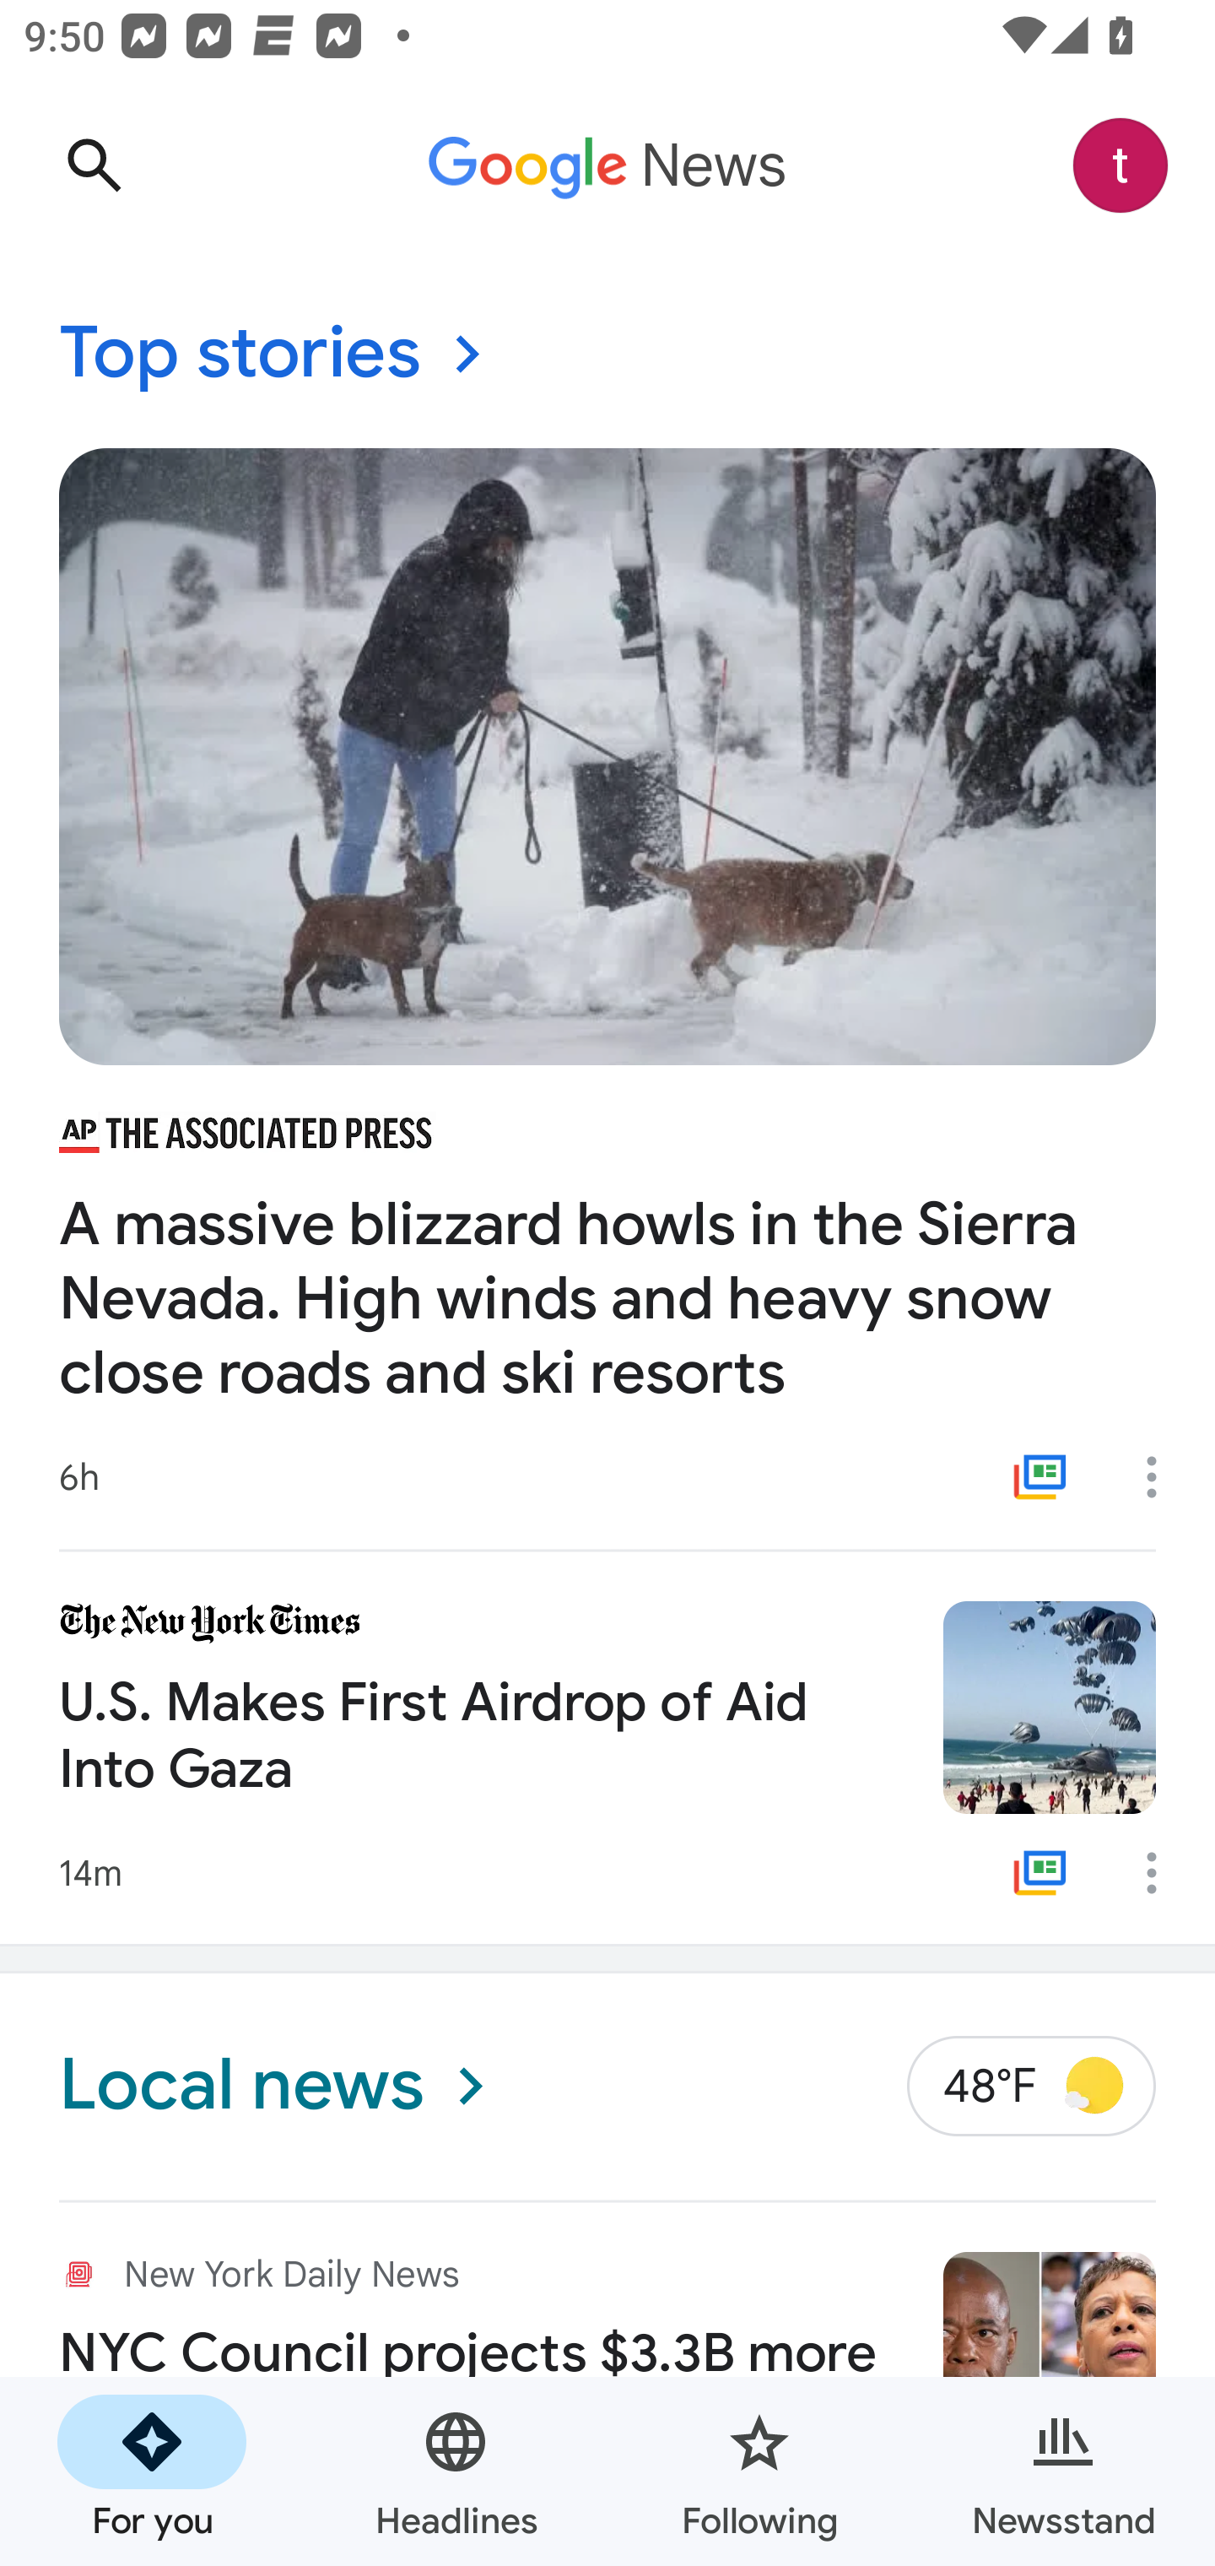  What do you see at coordinates (152, 2471) in the screenshot?
I see `For you` at bounding box center [152, 2471].